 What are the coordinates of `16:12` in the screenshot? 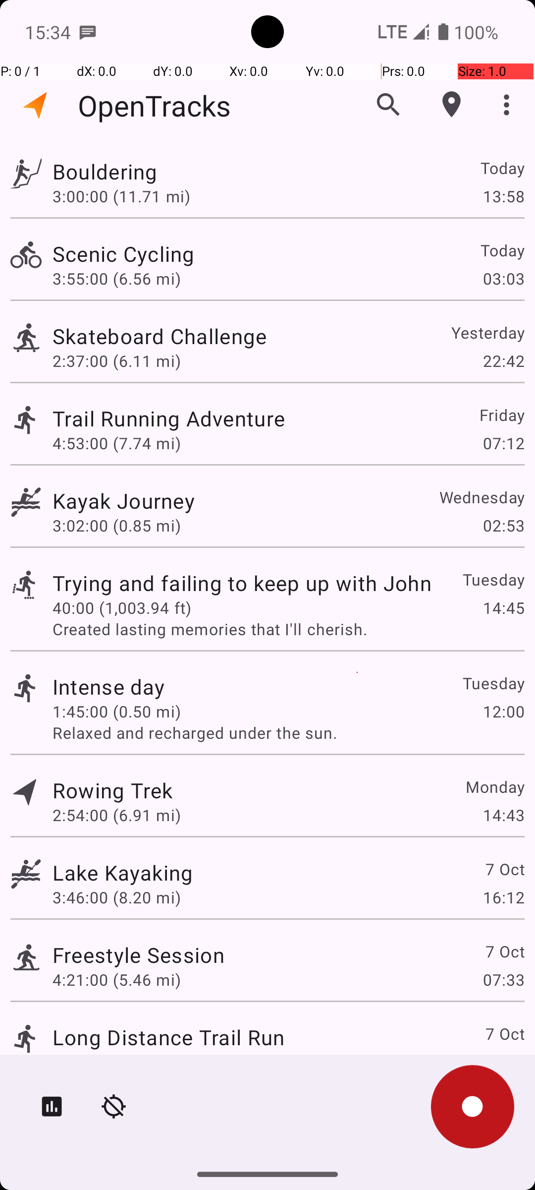 It's located at (503, 897).